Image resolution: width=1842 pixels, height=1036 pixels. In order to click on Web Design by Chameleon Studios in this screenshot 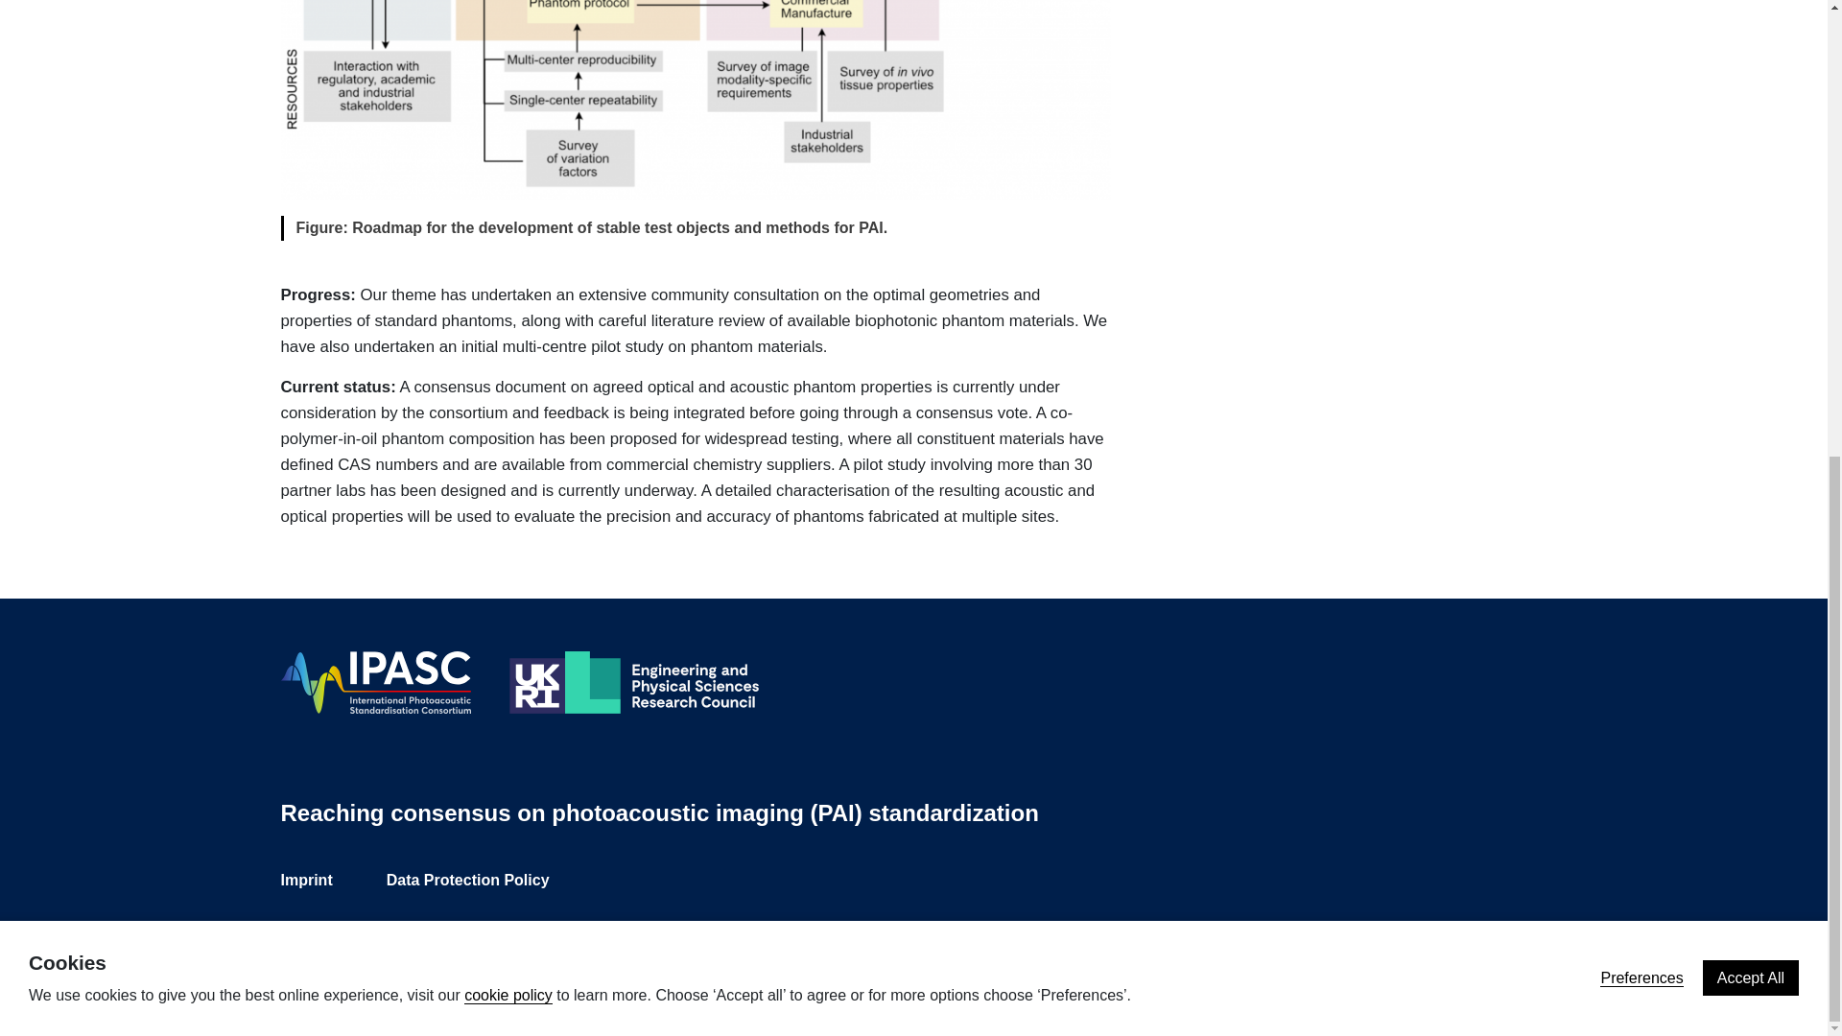, I will do `click(1426, 955)`.